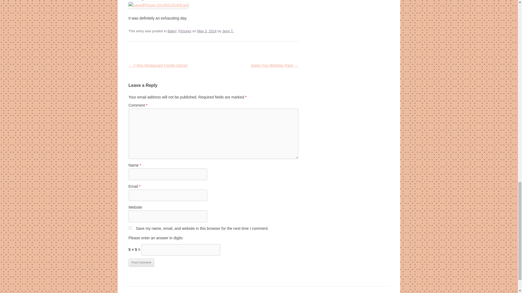  What do you see at coordinates (207, 31) in the screenshot?
I see `May 3, 2014` at bounding box center [207, 31].